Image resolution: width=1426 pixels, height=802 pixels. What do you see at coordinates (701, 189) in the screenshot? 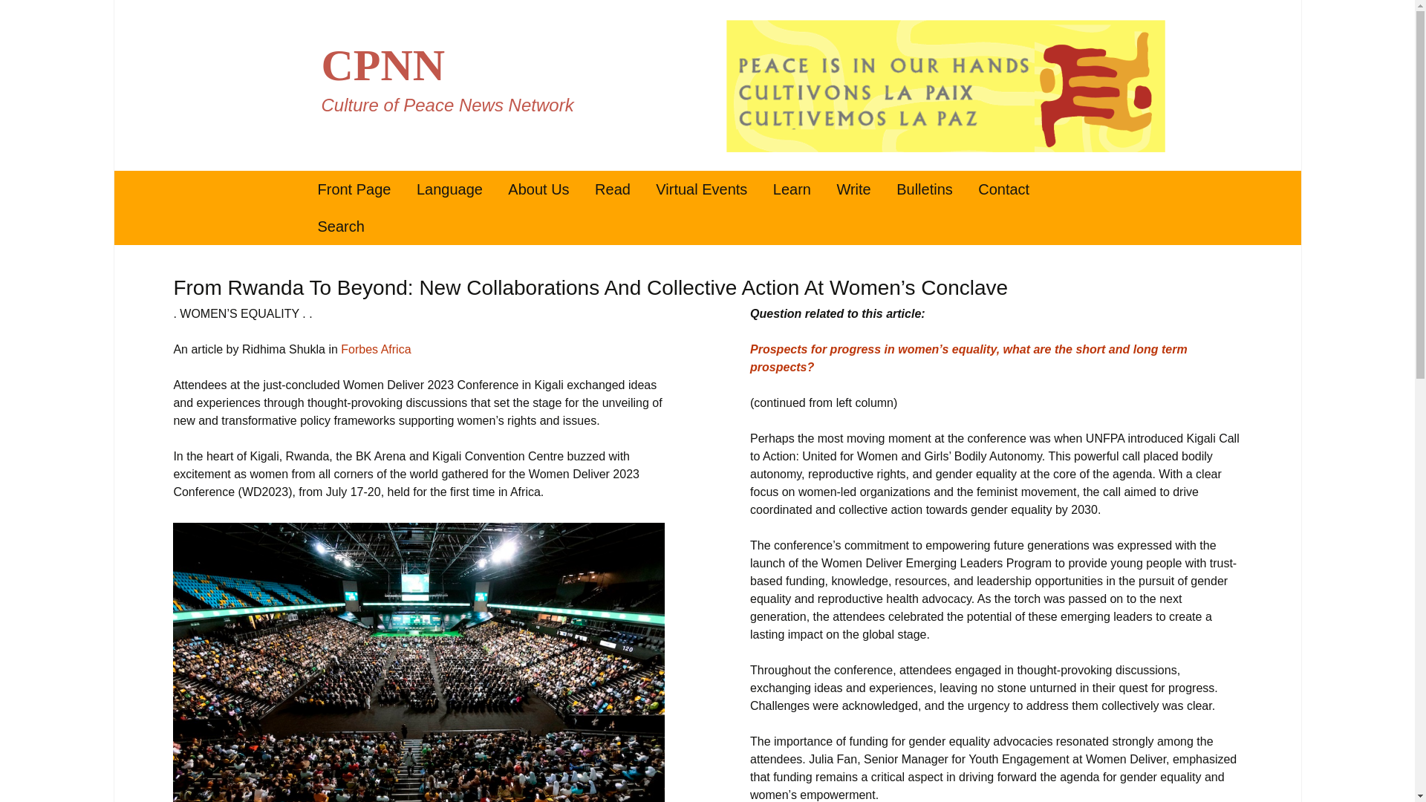
I see `Virtual Events` at bounding box center [701, 189].